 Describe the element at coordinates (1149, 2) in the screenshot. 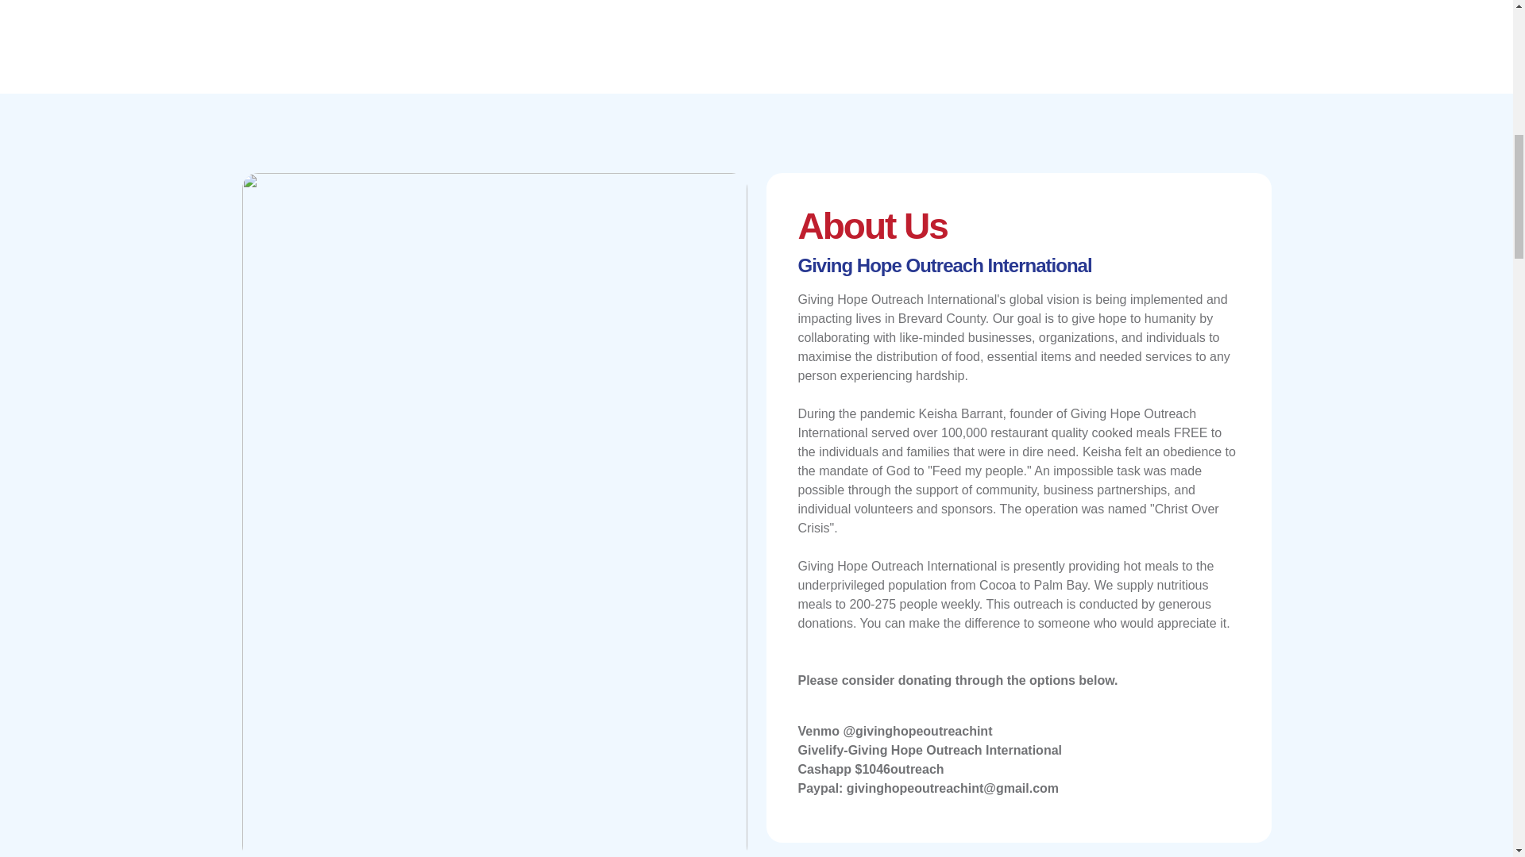

I see `Scholarship Hours` at that location.